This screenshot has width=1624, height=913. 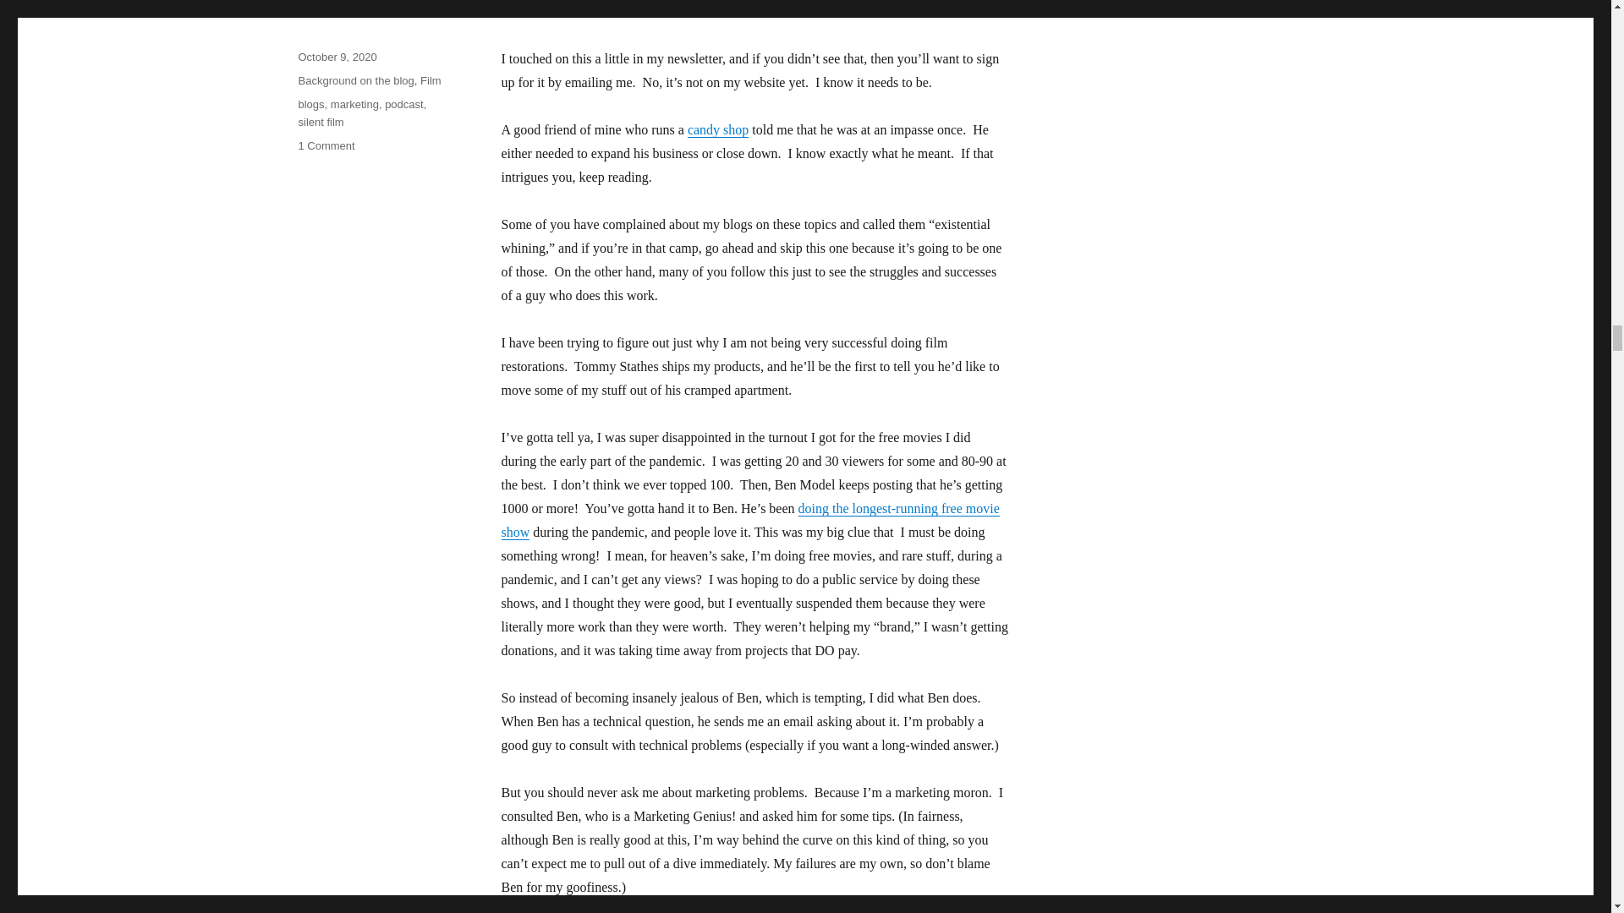 What do you see at coordinates (337, 57) in the screenshot?
I see `October 9, 2020` at bounding box center [337, 57].